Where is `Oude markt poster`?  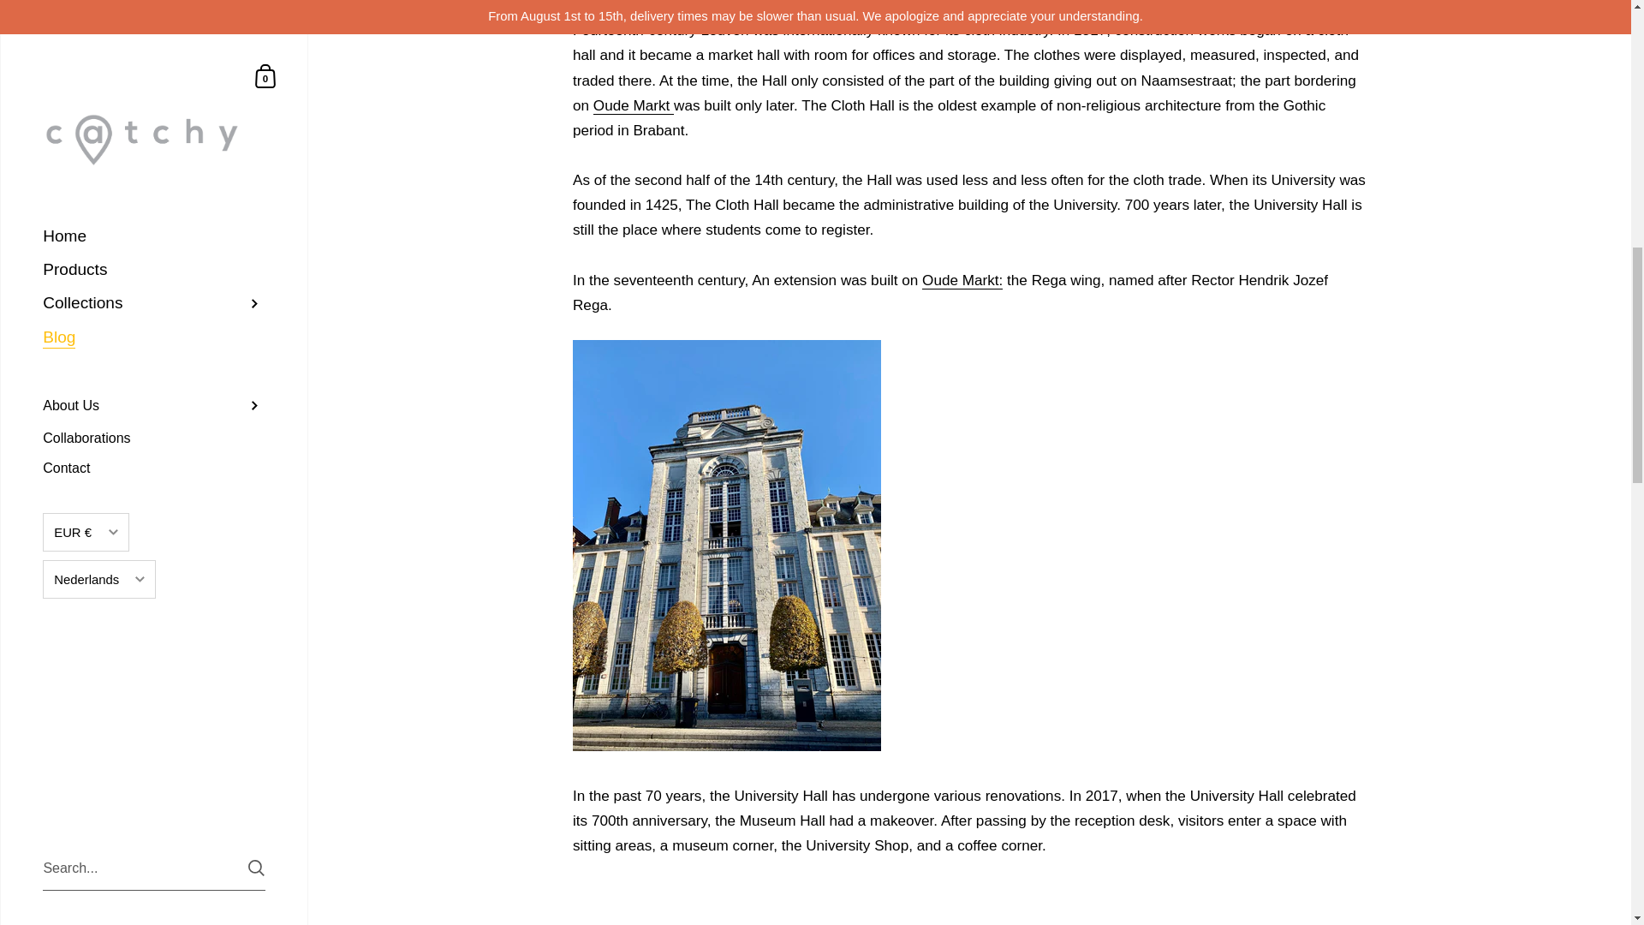
Oude markt poster is located at coordinates (634, 105).